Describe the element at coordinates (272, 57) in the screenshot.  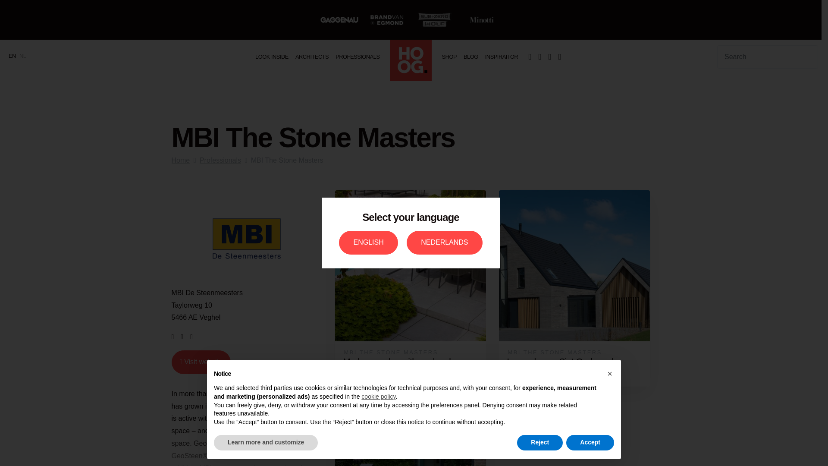
I see `Look inside` at that location.